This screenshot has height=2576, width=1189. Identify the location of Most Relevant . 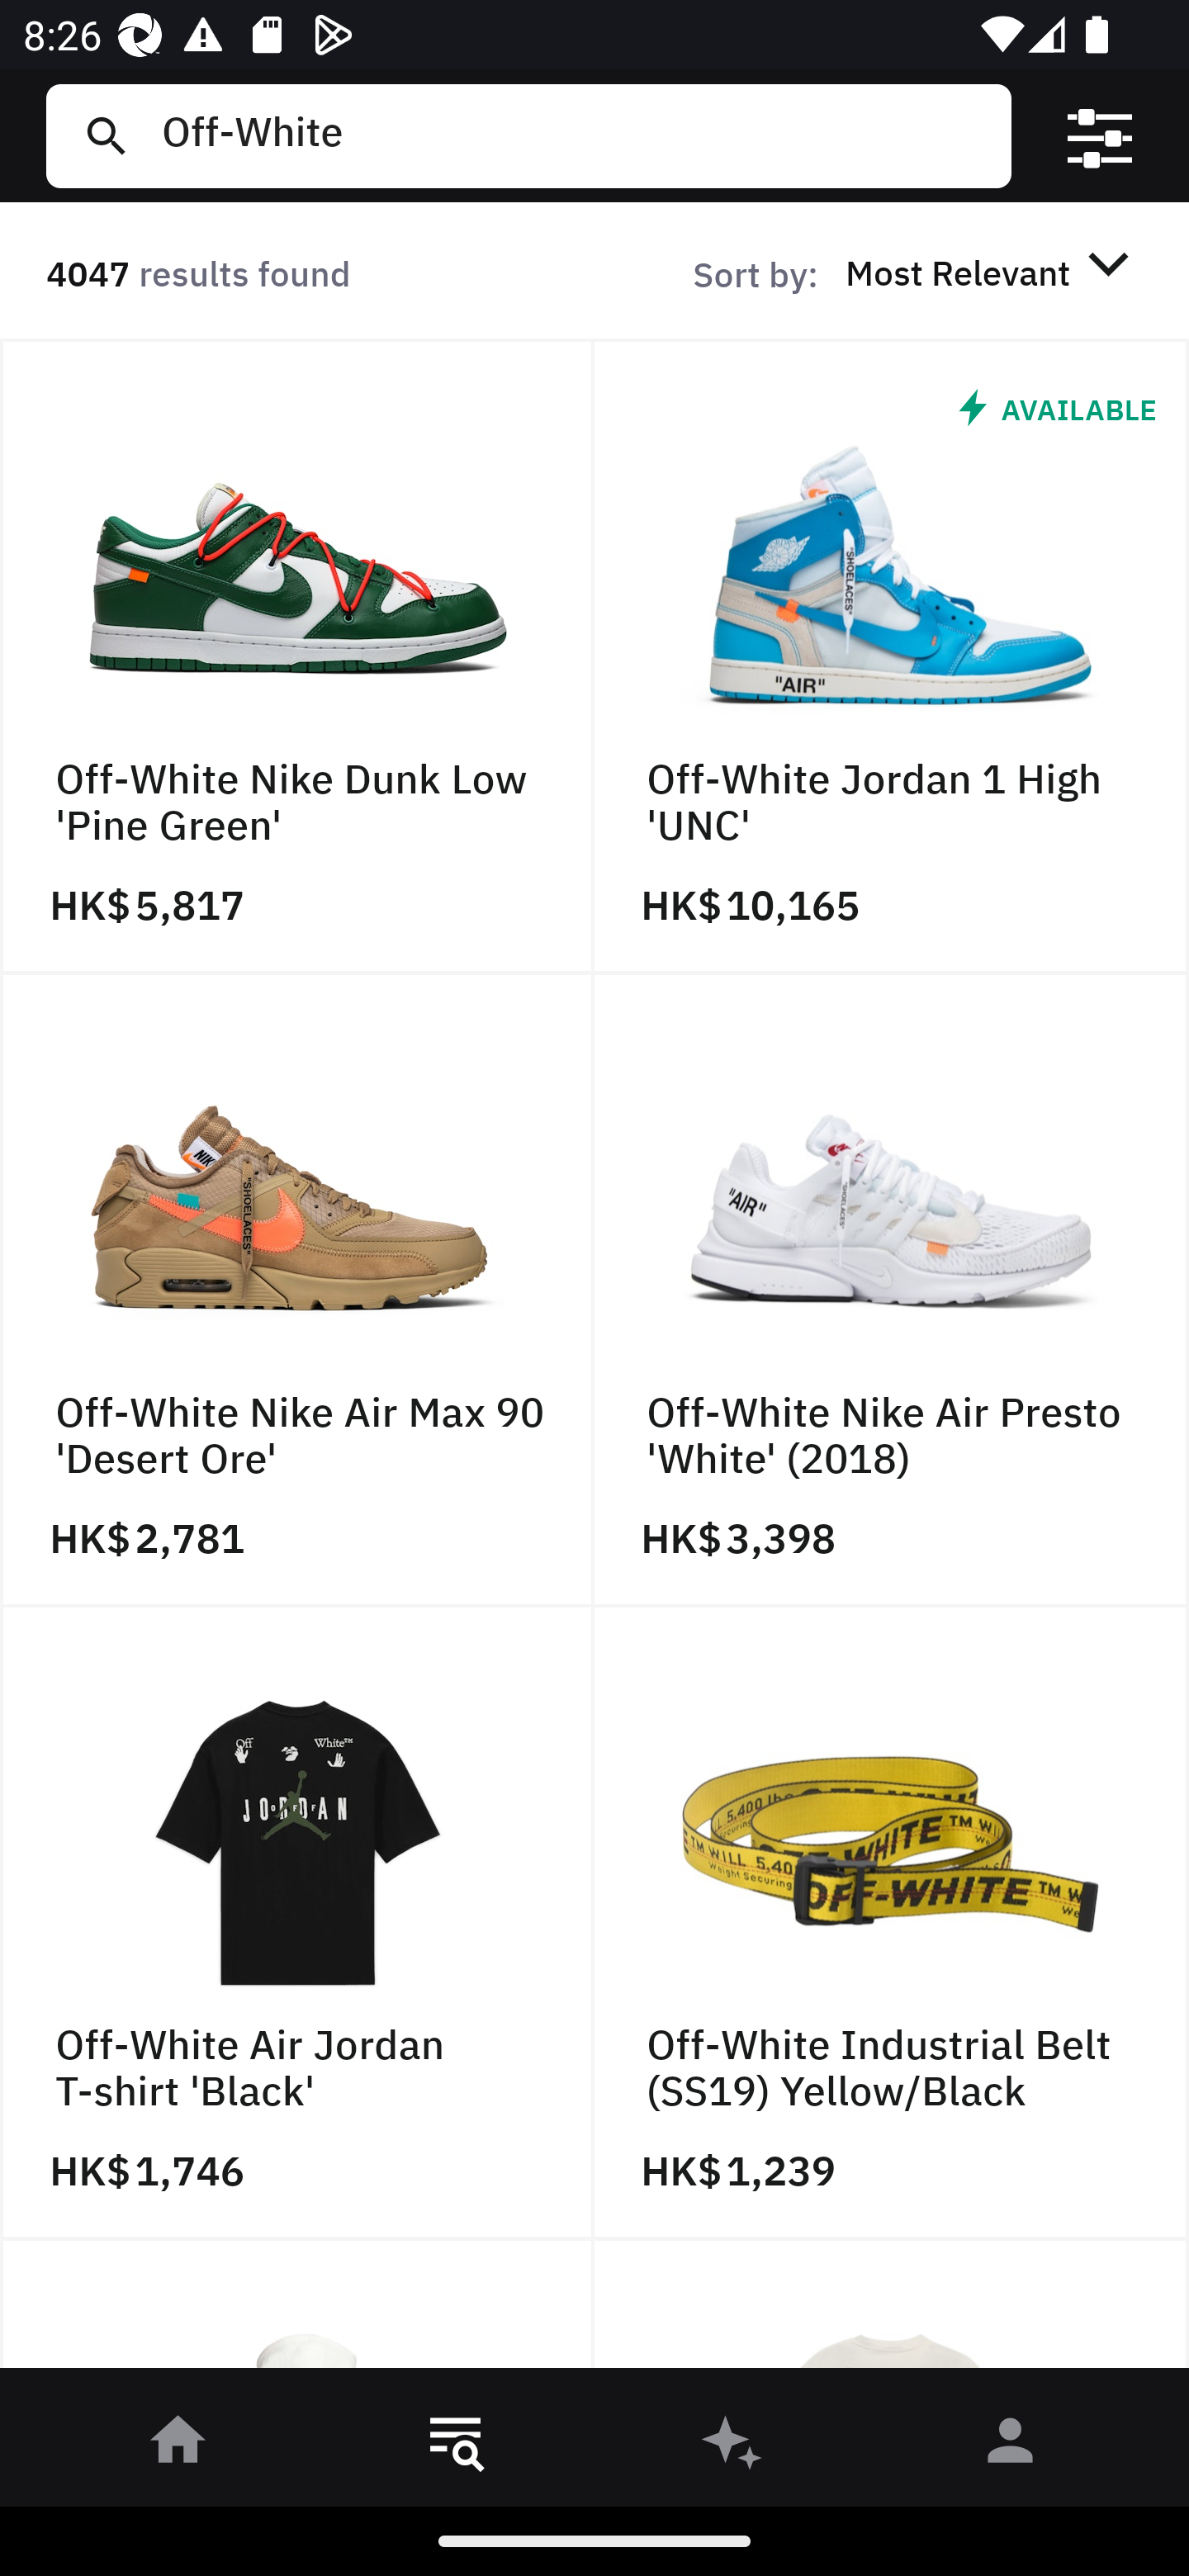
(992, 272).